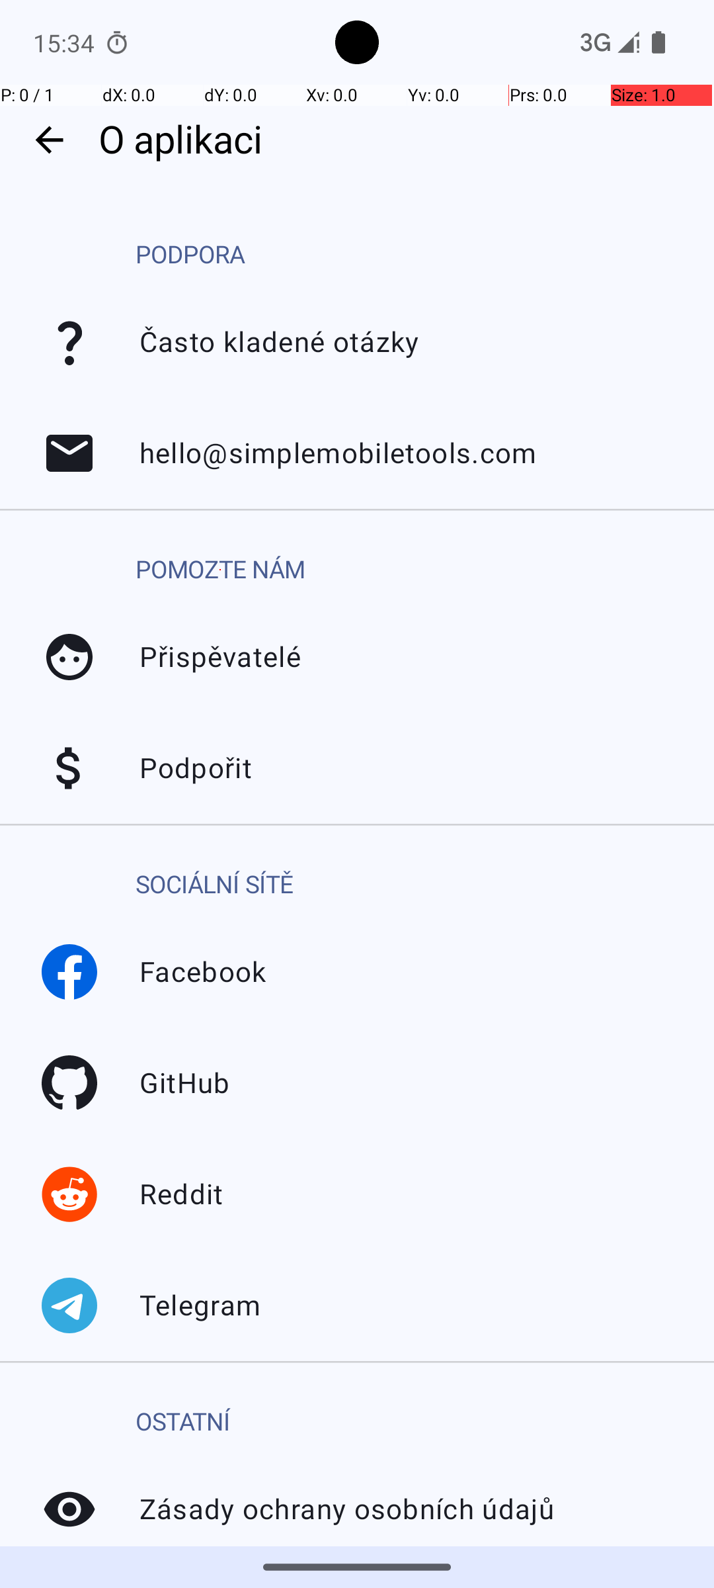 The height and width of the screenshot is (1588, 714). What do you see at coordinates (214, 885) in the screenshot?
I see `SOCIÁLNÍ SÍTĚ` at bounding box center [214, 885].